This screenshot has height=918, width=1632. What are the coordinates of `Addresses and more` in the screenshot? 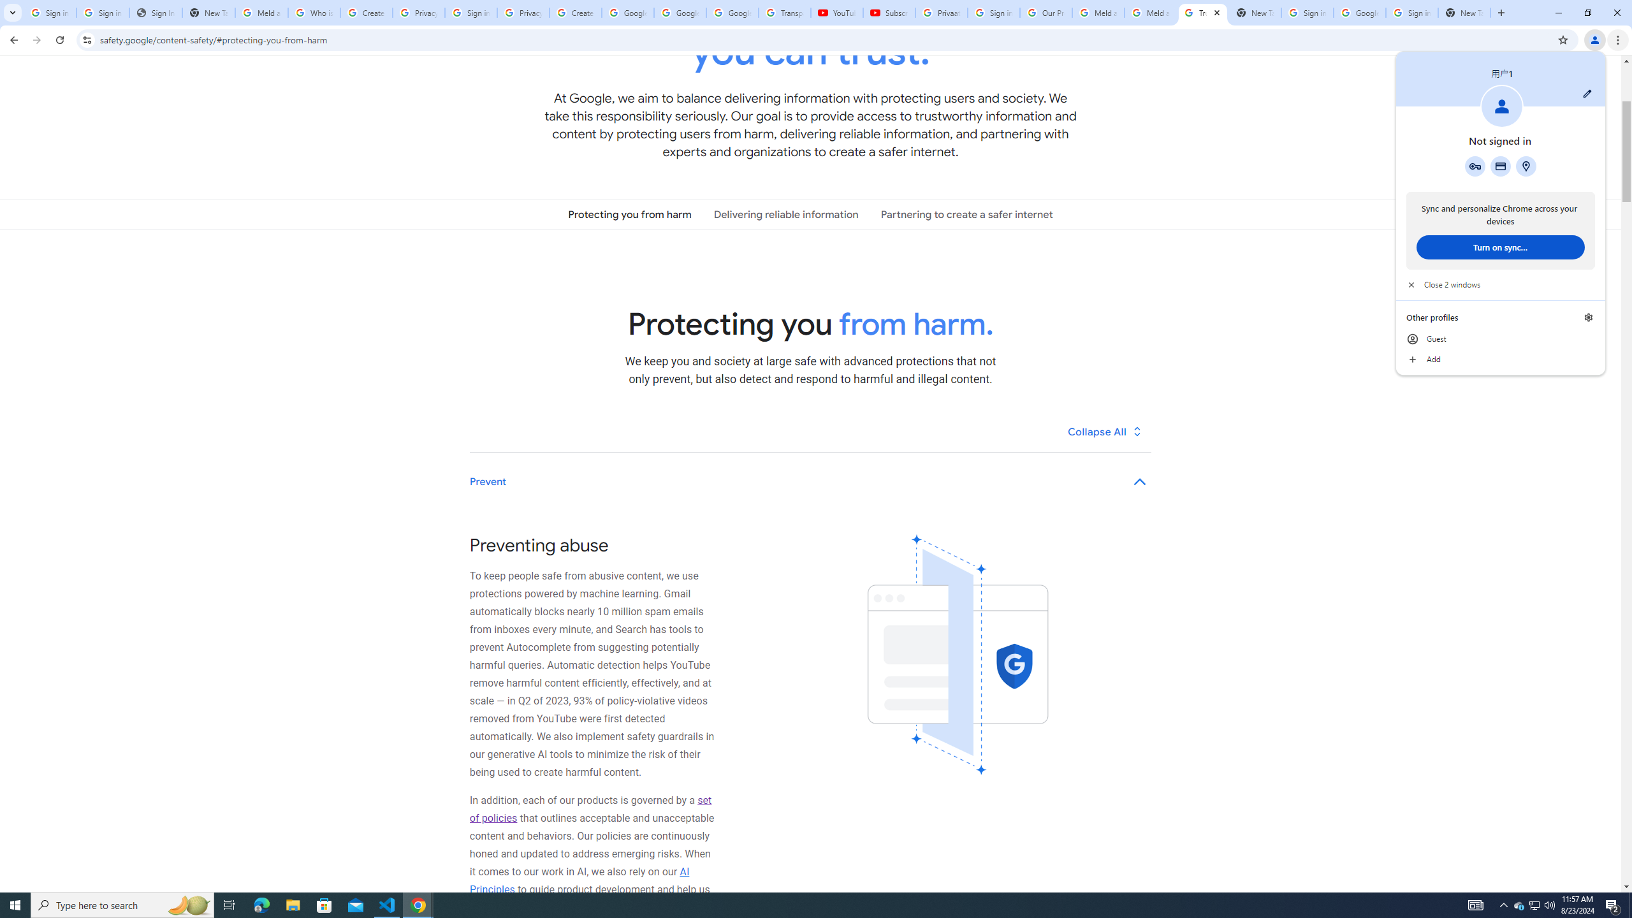 It's located at (1519, 905).